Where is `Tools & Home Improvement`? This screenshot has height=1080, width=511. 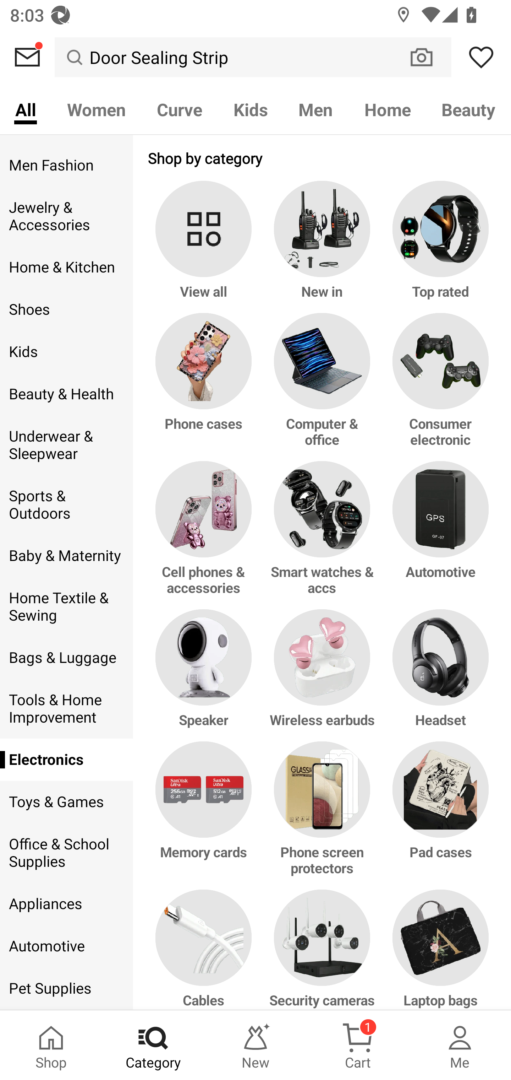
Tools & Home Improvement is located at coordinates (66, 709).